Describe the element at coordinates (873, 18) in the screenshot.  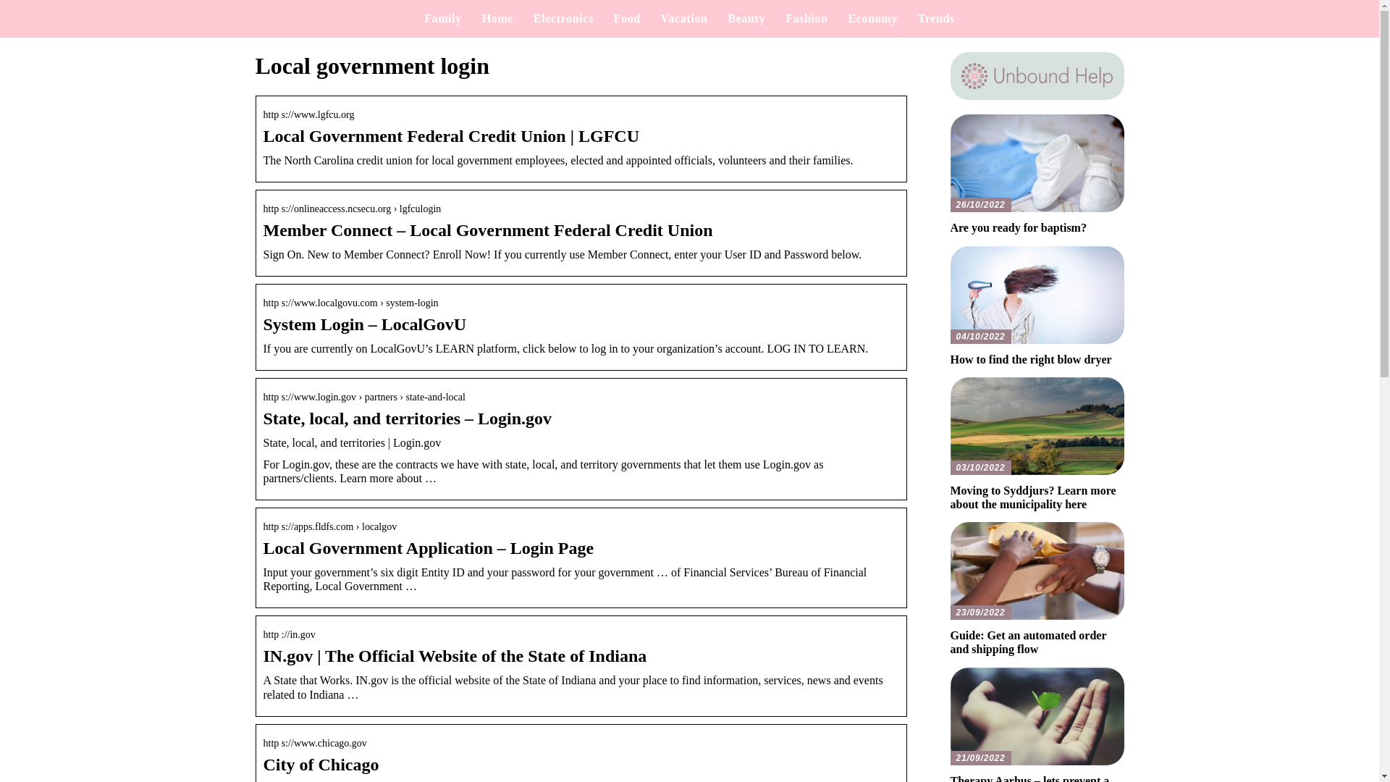
I see `Economy` at that location.